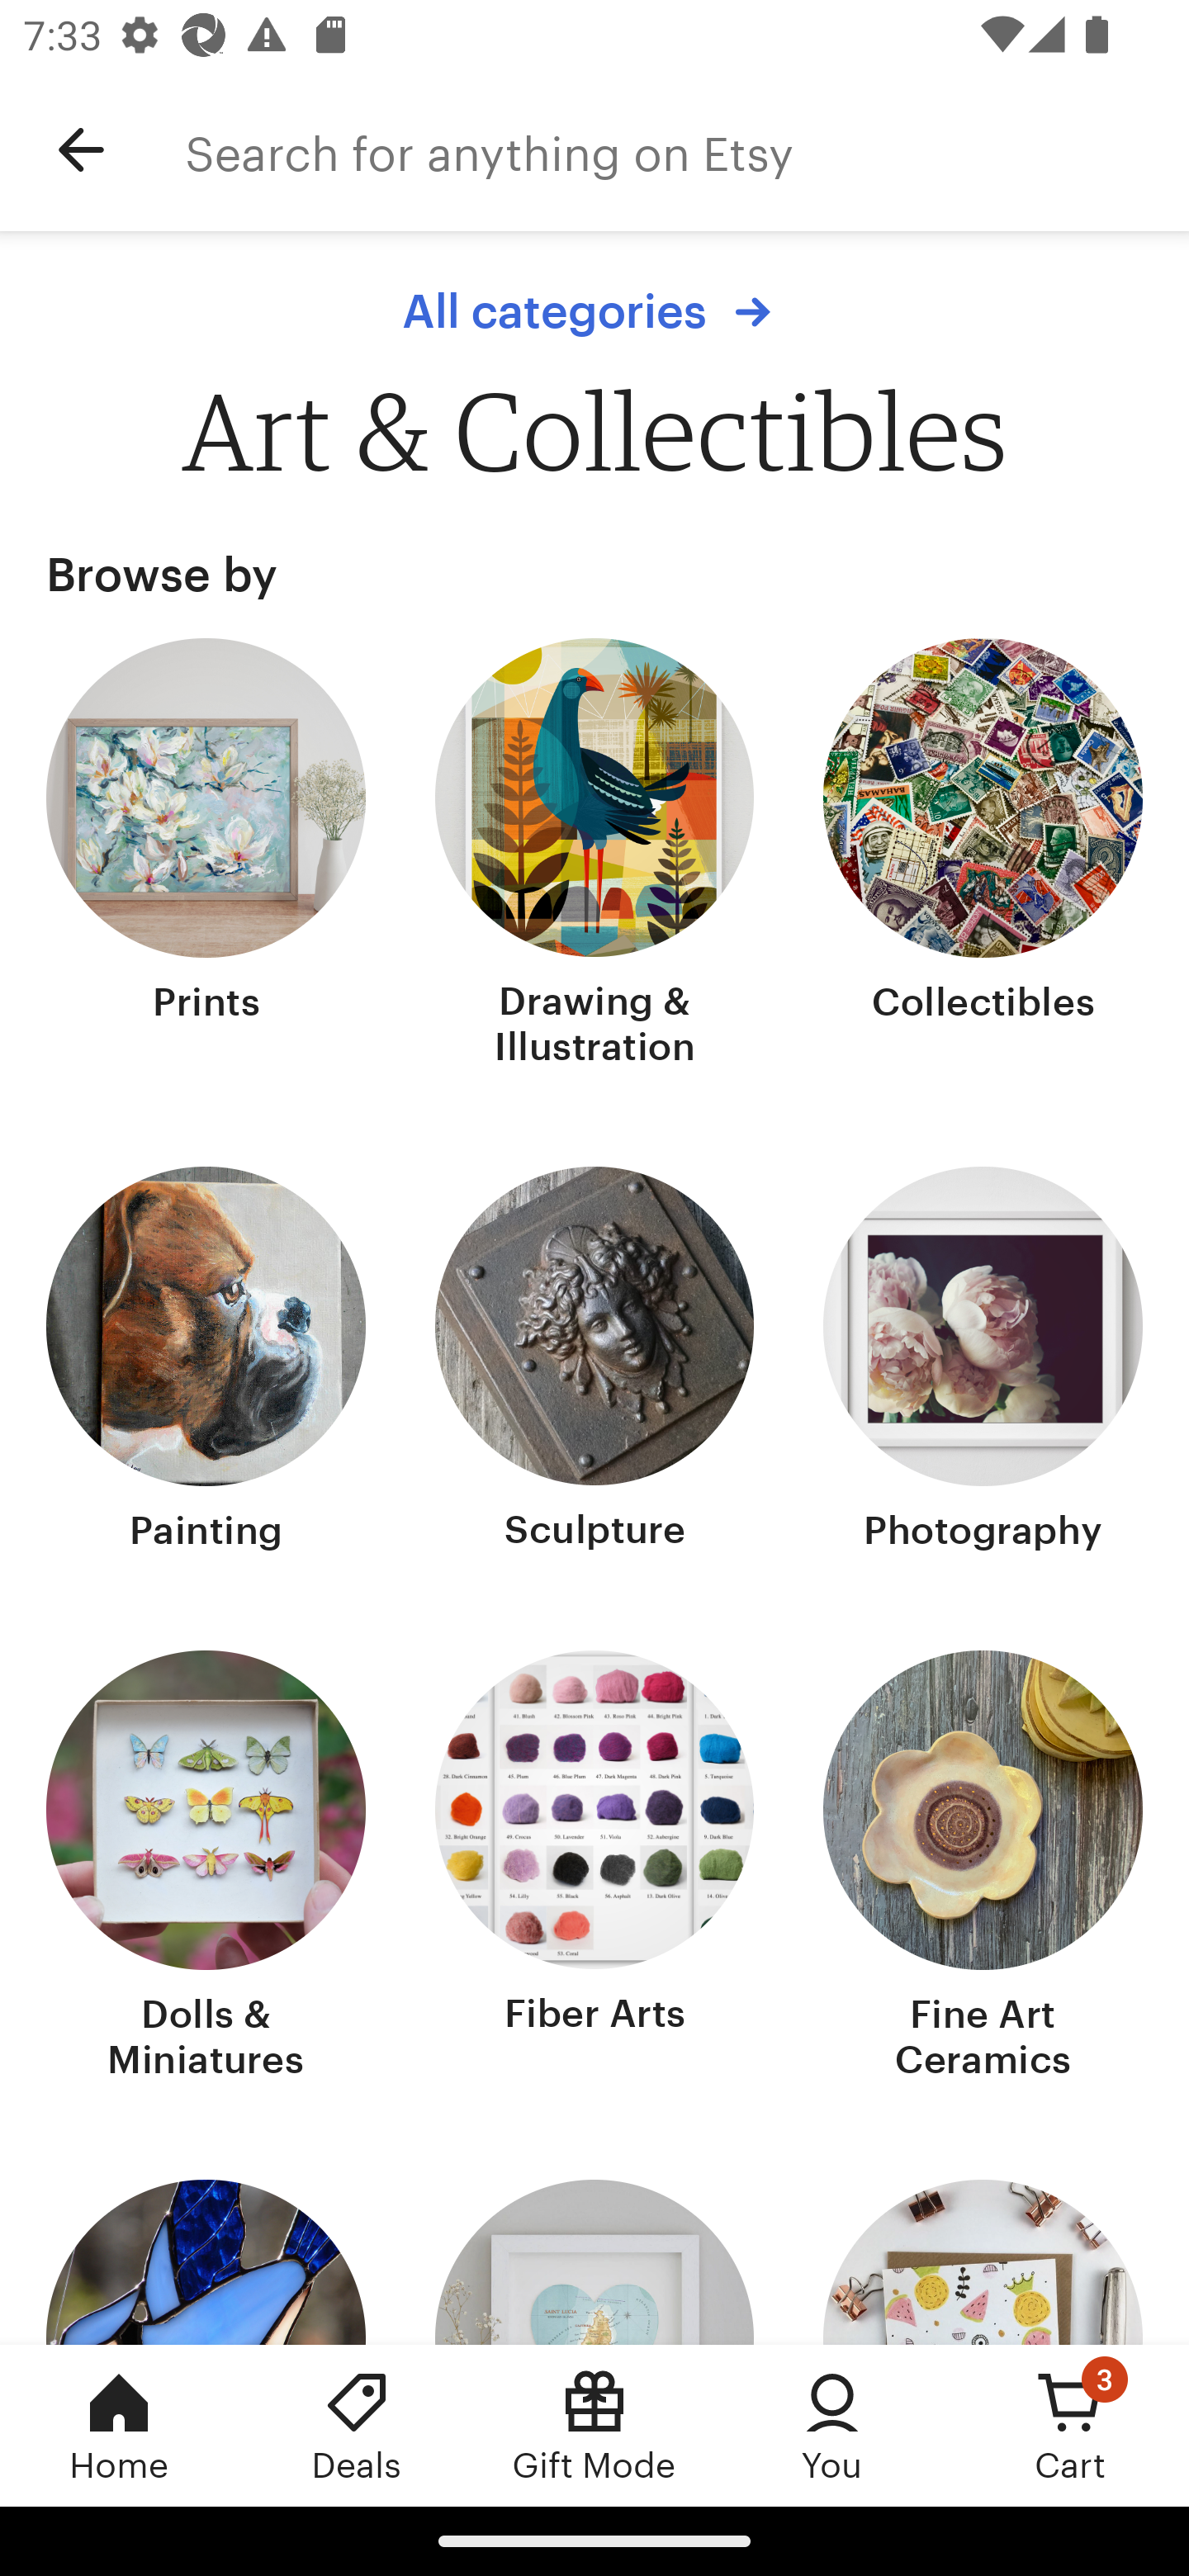  Describe the element at coordinates (1070, 2425) in the screenshot. I see `Cart, 3 new notifications Cart` at that location.